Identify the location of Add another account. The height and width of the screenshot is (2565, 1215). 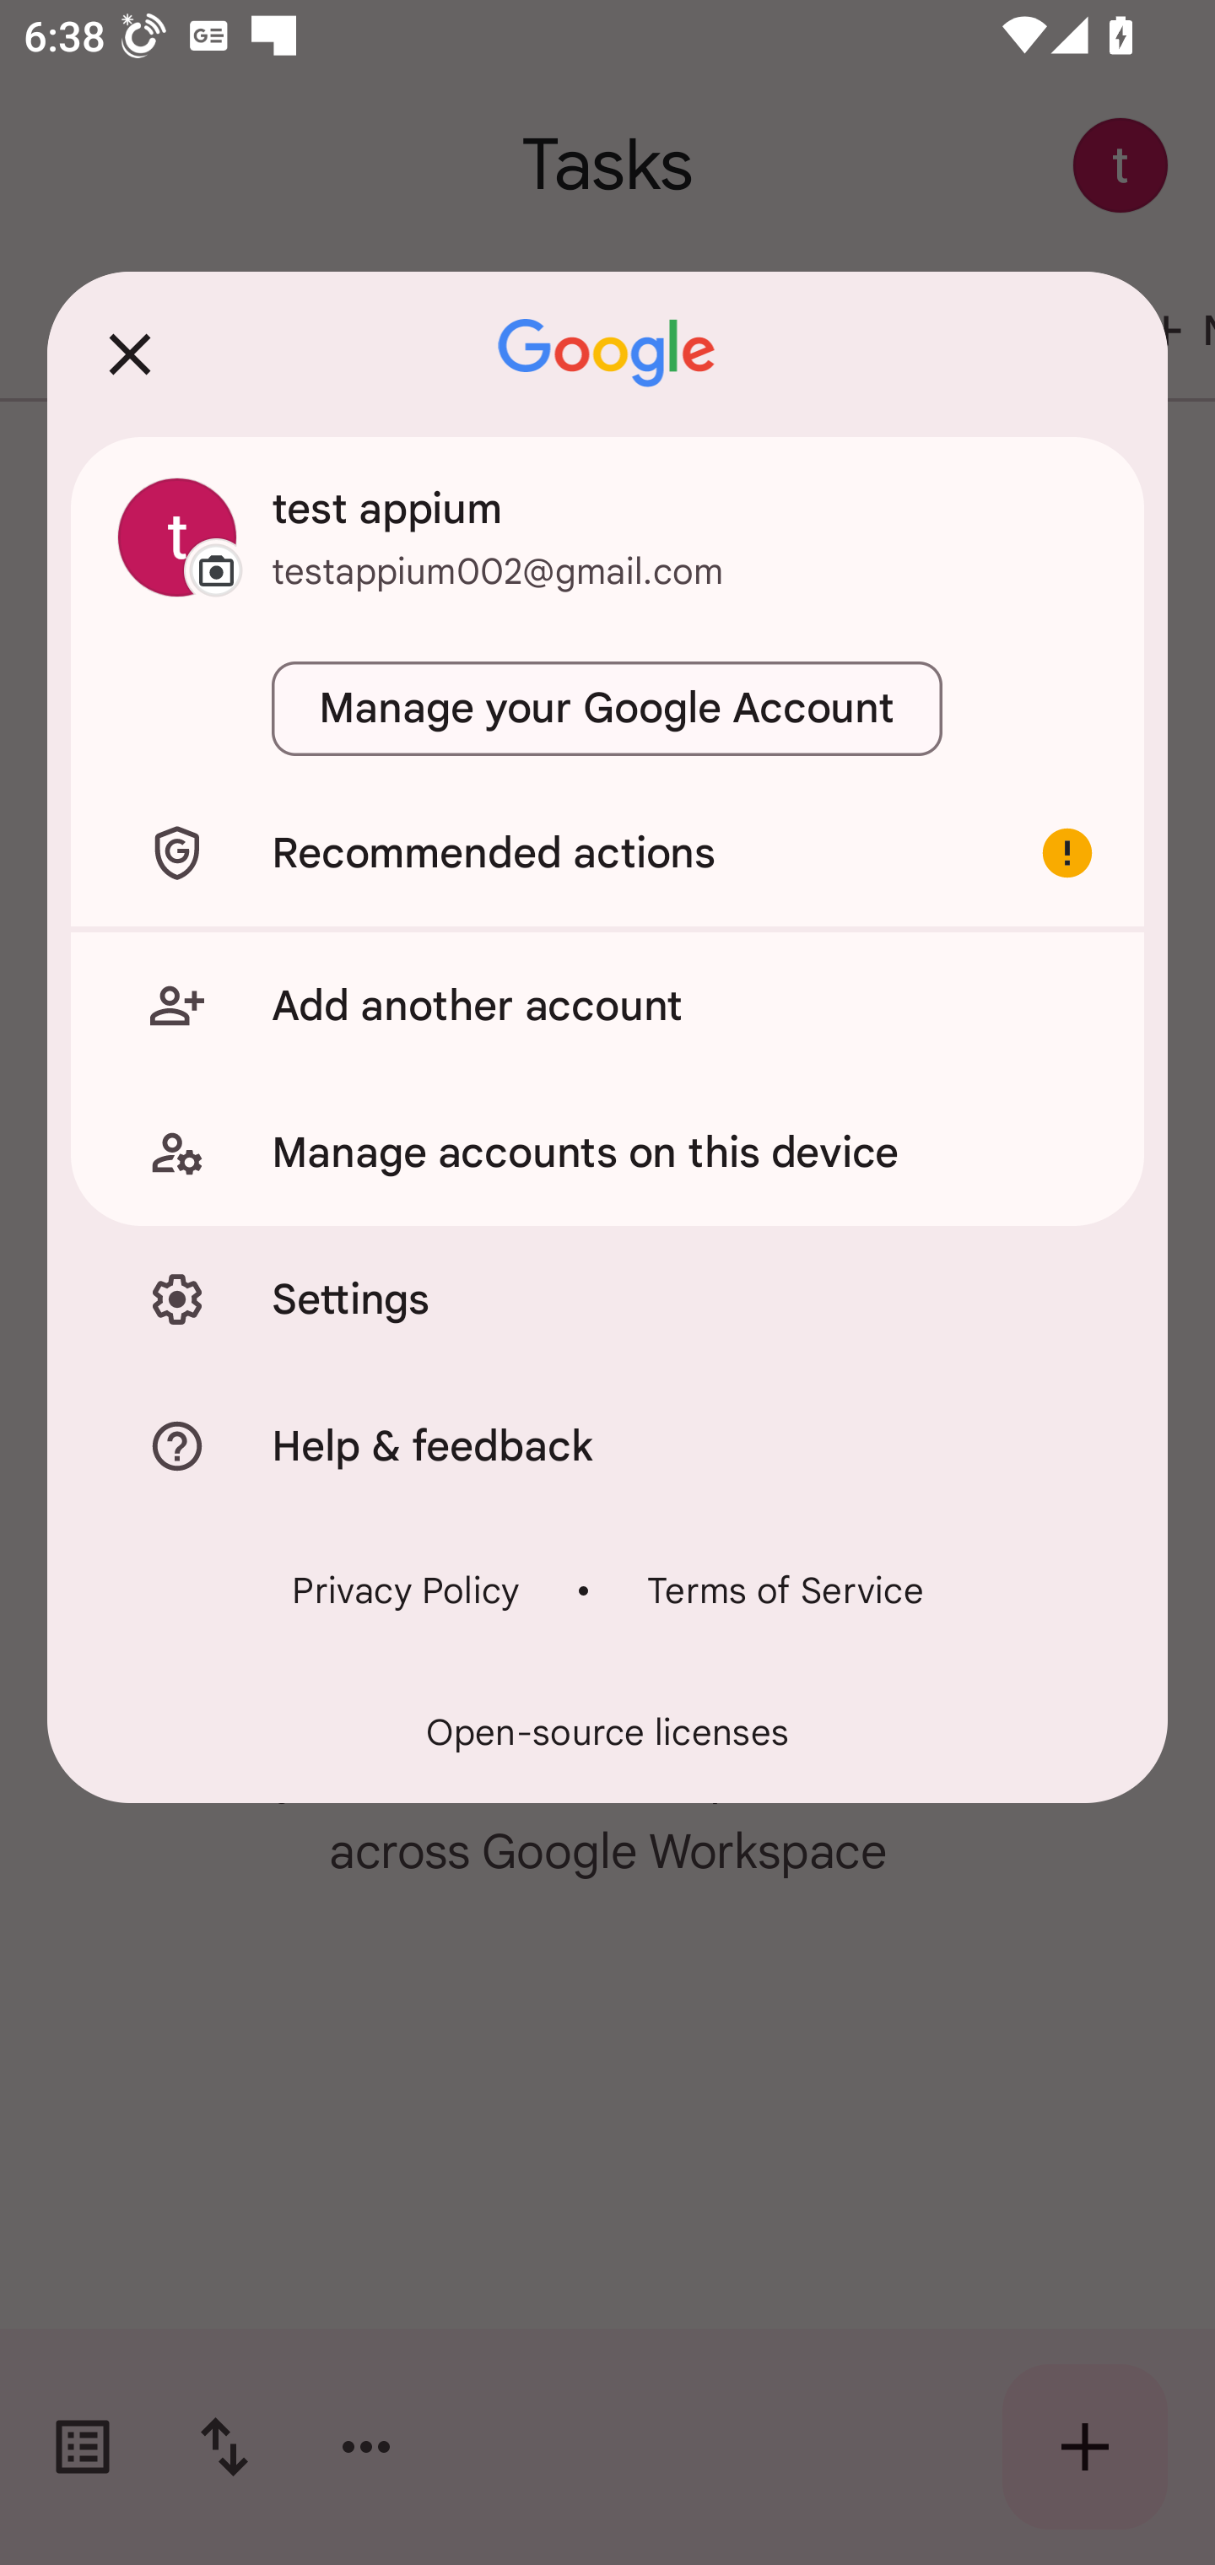
(607, 1005).